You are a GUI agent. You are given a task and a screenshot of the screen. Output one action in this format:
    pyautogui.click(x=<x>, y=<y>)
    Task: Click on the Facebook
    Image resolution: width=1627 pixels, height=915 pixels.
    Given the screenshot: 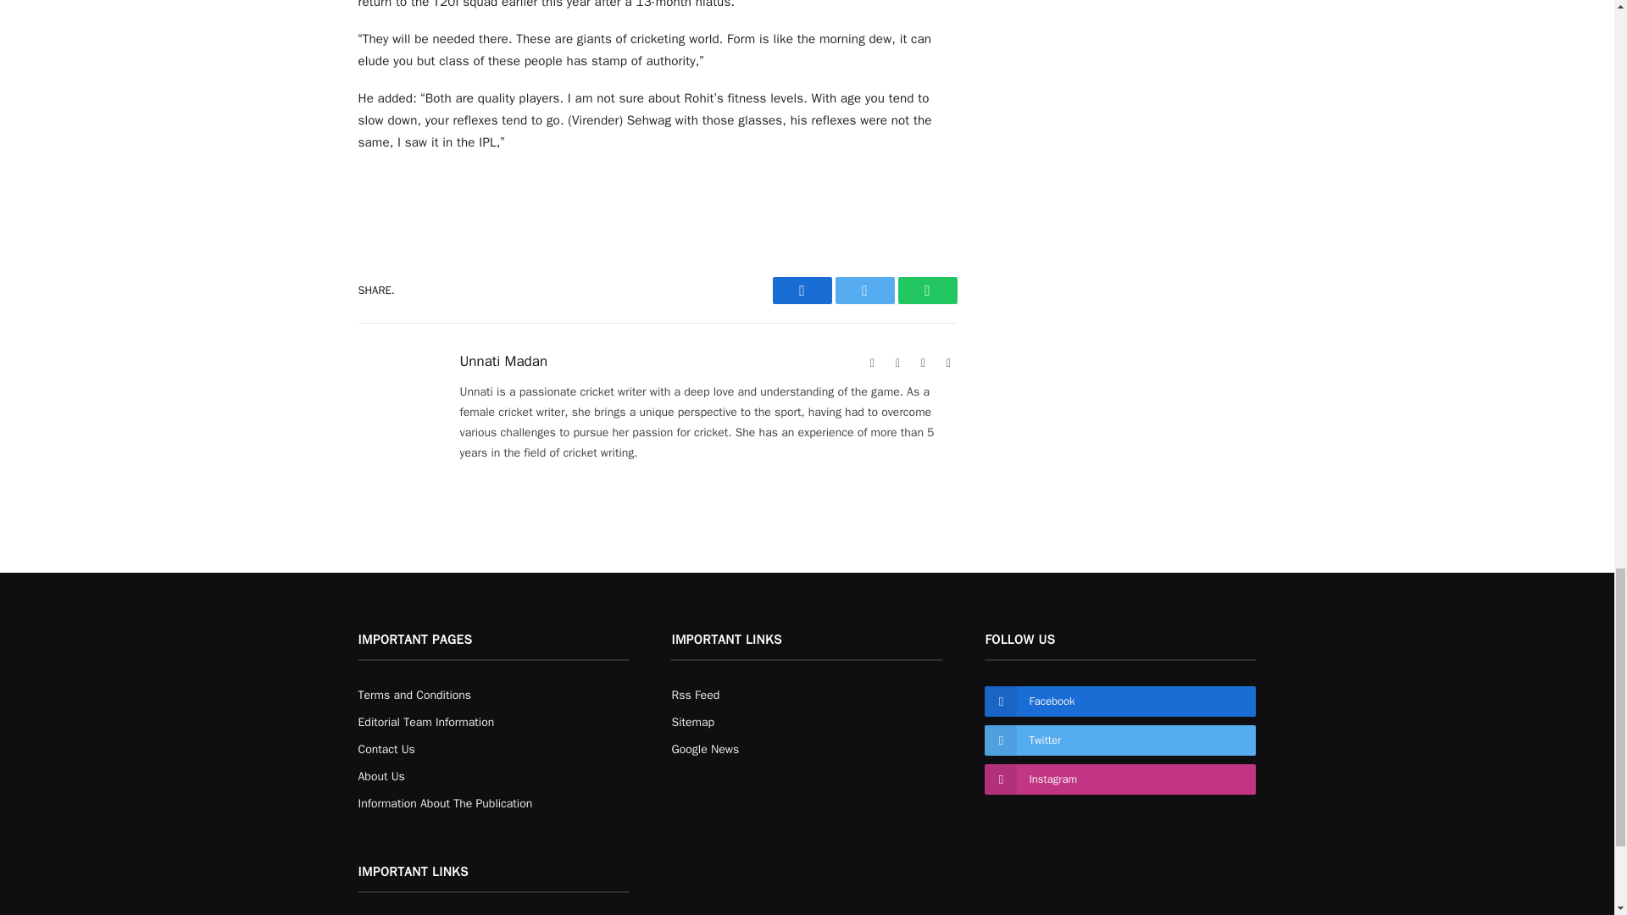 What is the action you would take?
    pyautogui.click(x=802, y=290)
    